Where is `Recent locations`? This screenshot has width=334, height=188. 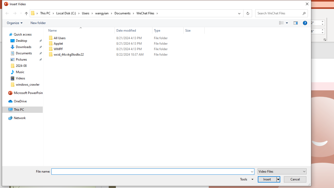 Recent locations is located at coordinates (21, 13).